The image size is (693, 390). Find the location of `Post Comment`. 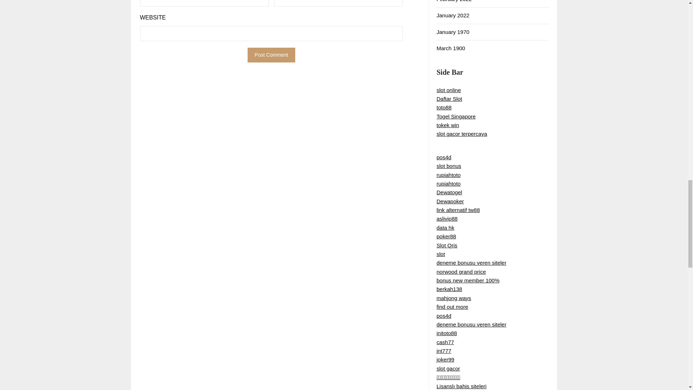

Post Comment is located at coordinates (271, 55).